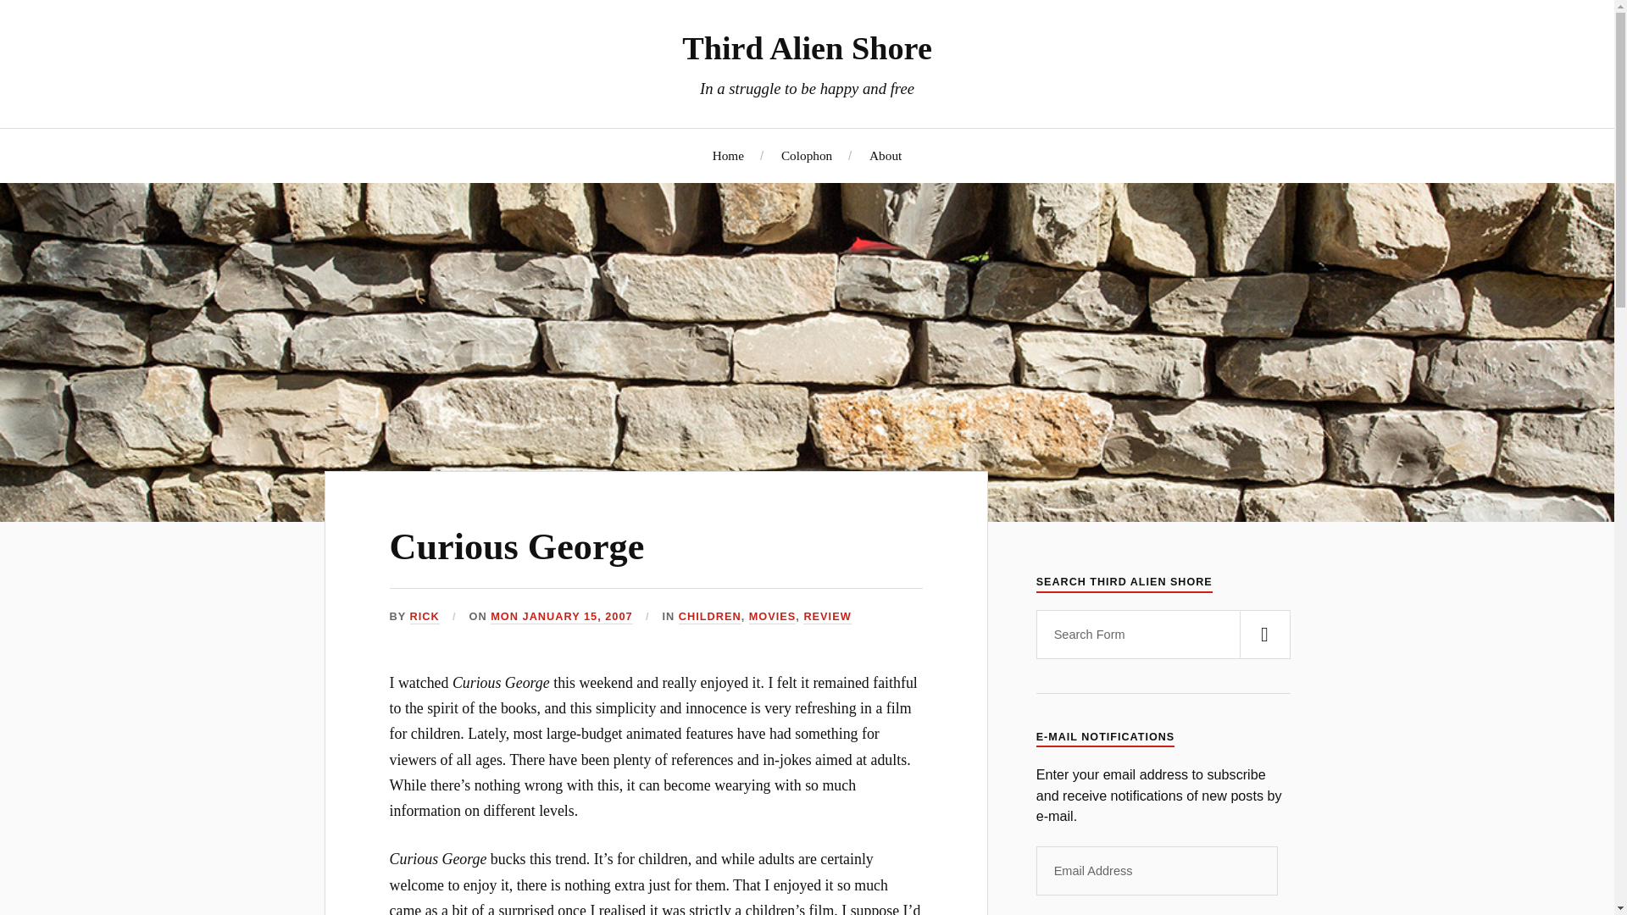 The width and height of the screenshot is (1627, 915). Describe the element at coordinates (424, 617) in the screenshot. I see `RICK` at that location.